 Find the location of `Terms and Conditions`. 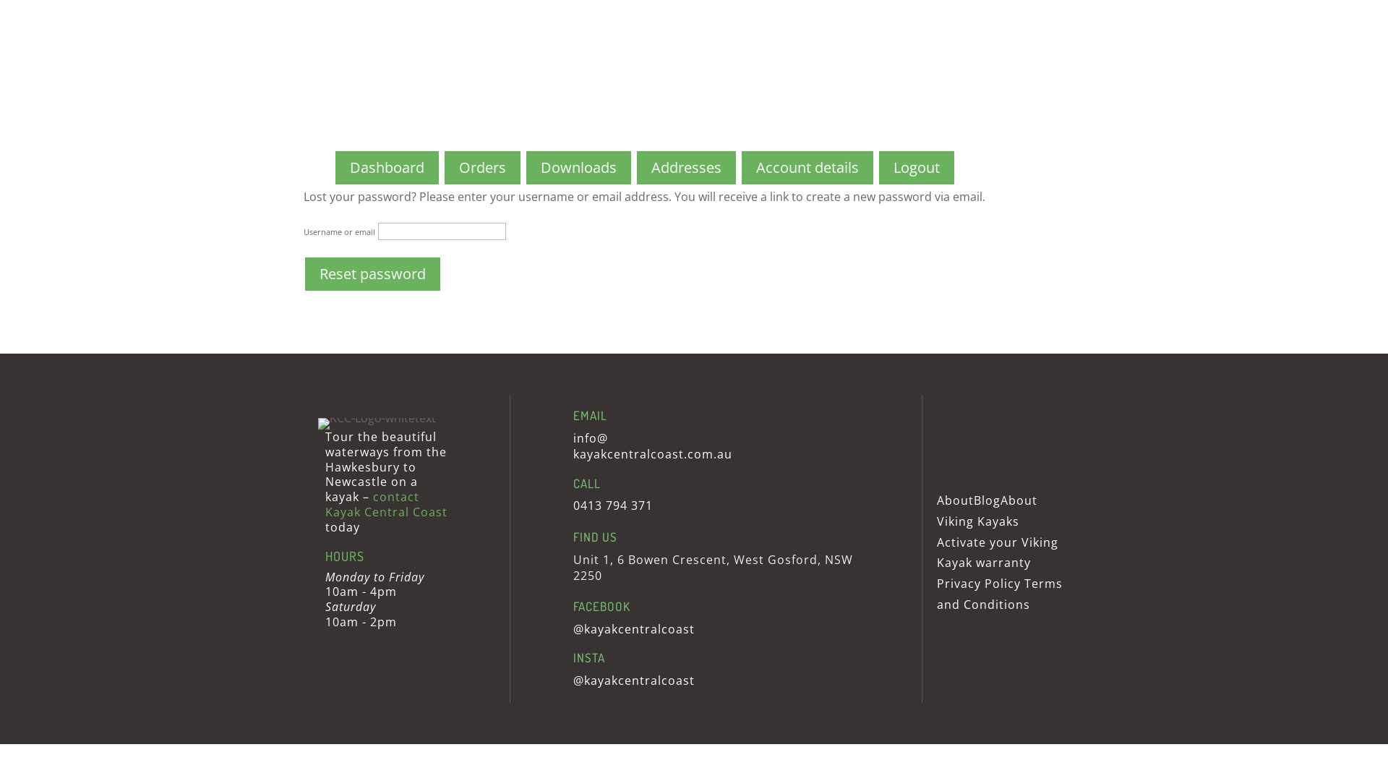

Terms and Conditions is located at coordinates (1000, 594).